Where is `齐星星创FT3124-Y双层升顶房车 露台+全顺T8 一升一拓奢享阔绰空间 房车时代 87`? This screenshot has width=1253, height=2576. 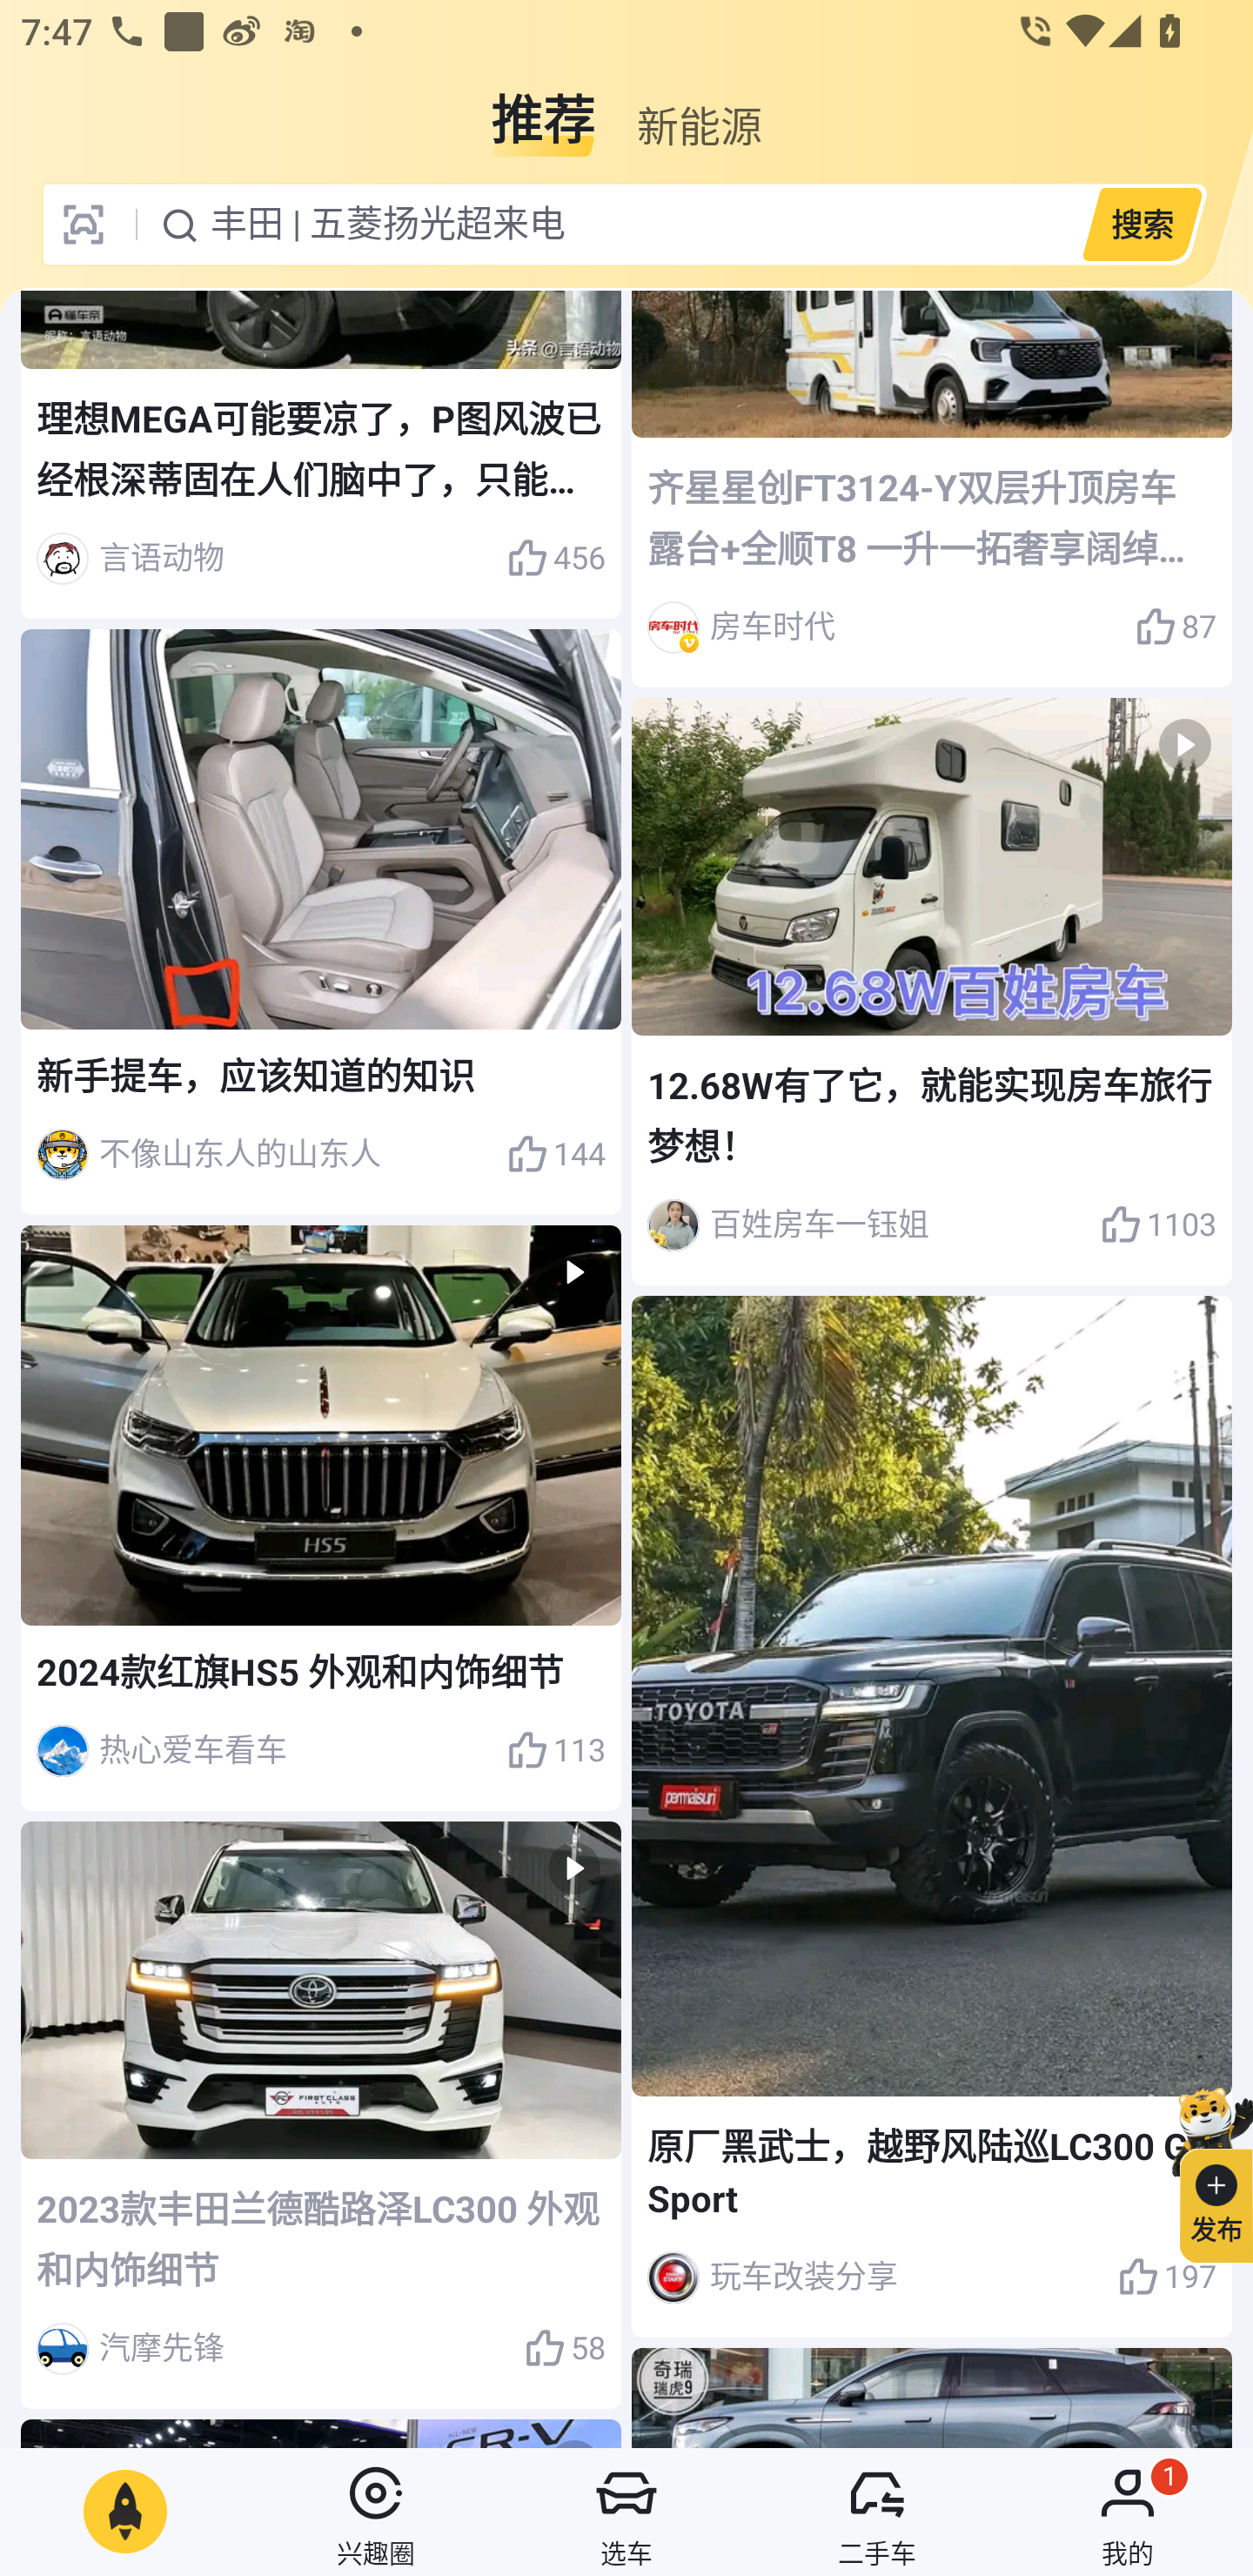 齐星星创FT3124-Y双层升顶房车 露台+全顺T8 一升一拓奢享阔绰空间 房车时代 87 is located at coordinates (931, 489).